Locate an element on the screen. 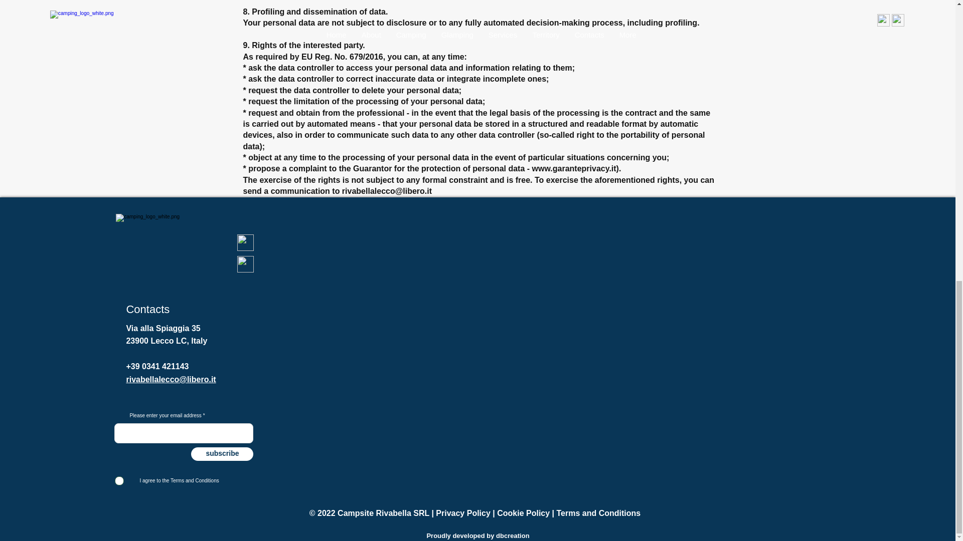  subscribe is located at coordinates (222, 454).